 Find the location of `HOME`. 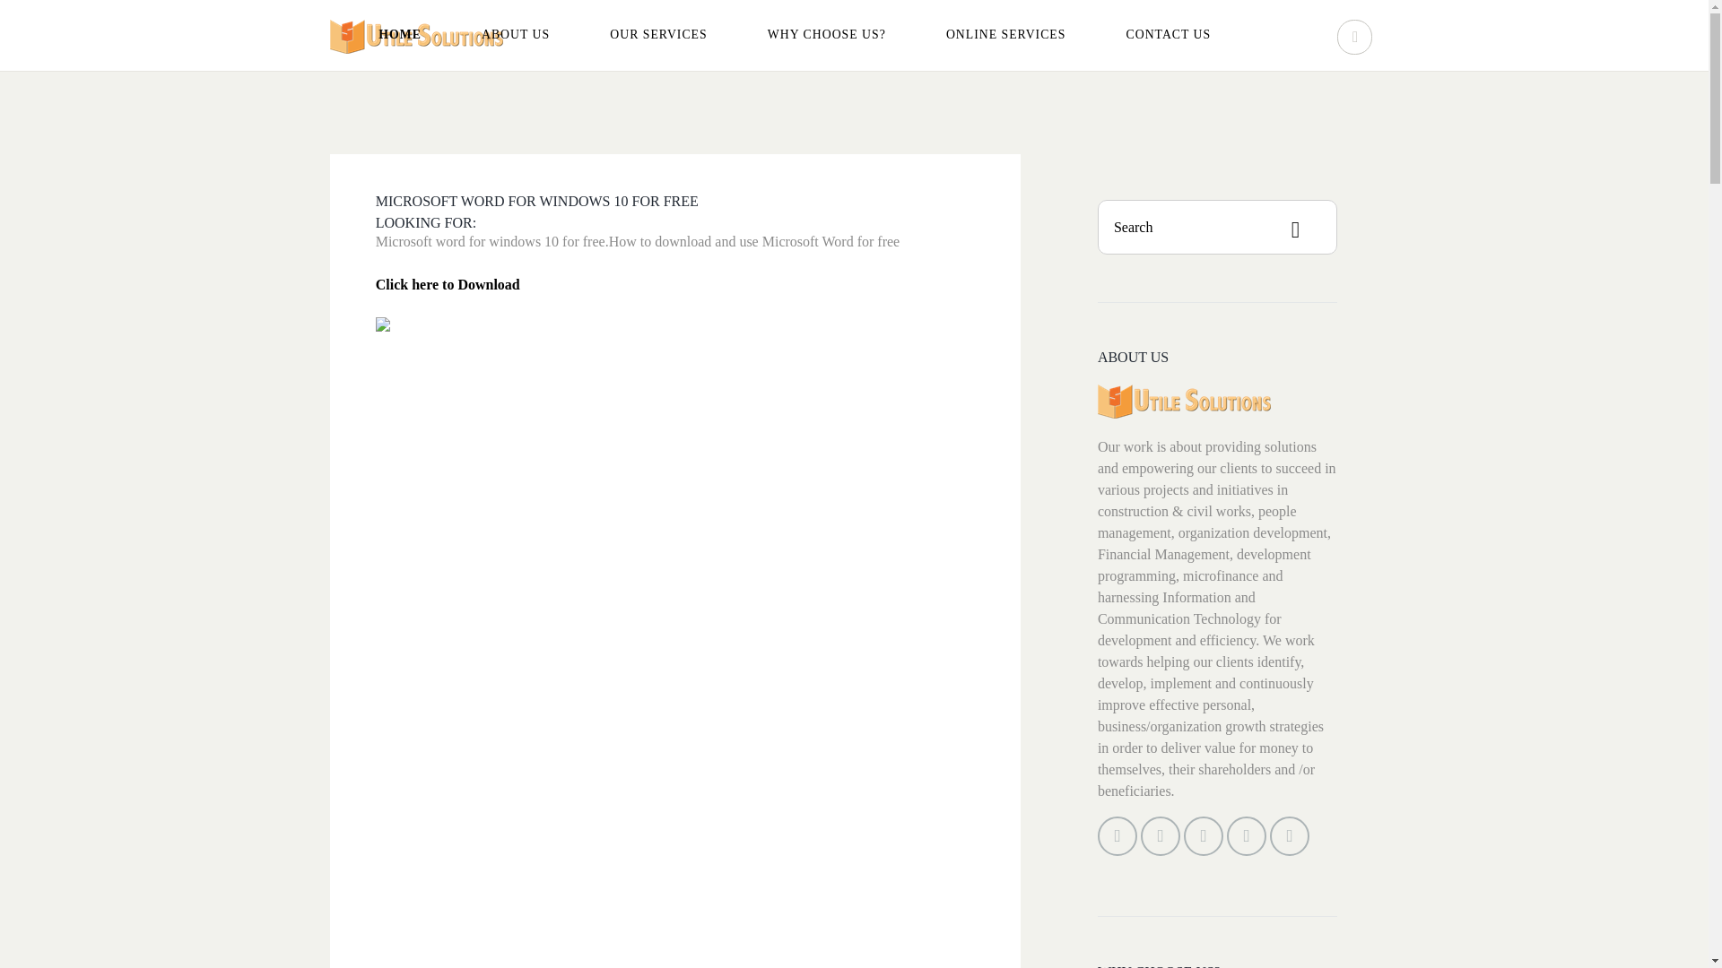

HOME is located at coordinates (400, 34).